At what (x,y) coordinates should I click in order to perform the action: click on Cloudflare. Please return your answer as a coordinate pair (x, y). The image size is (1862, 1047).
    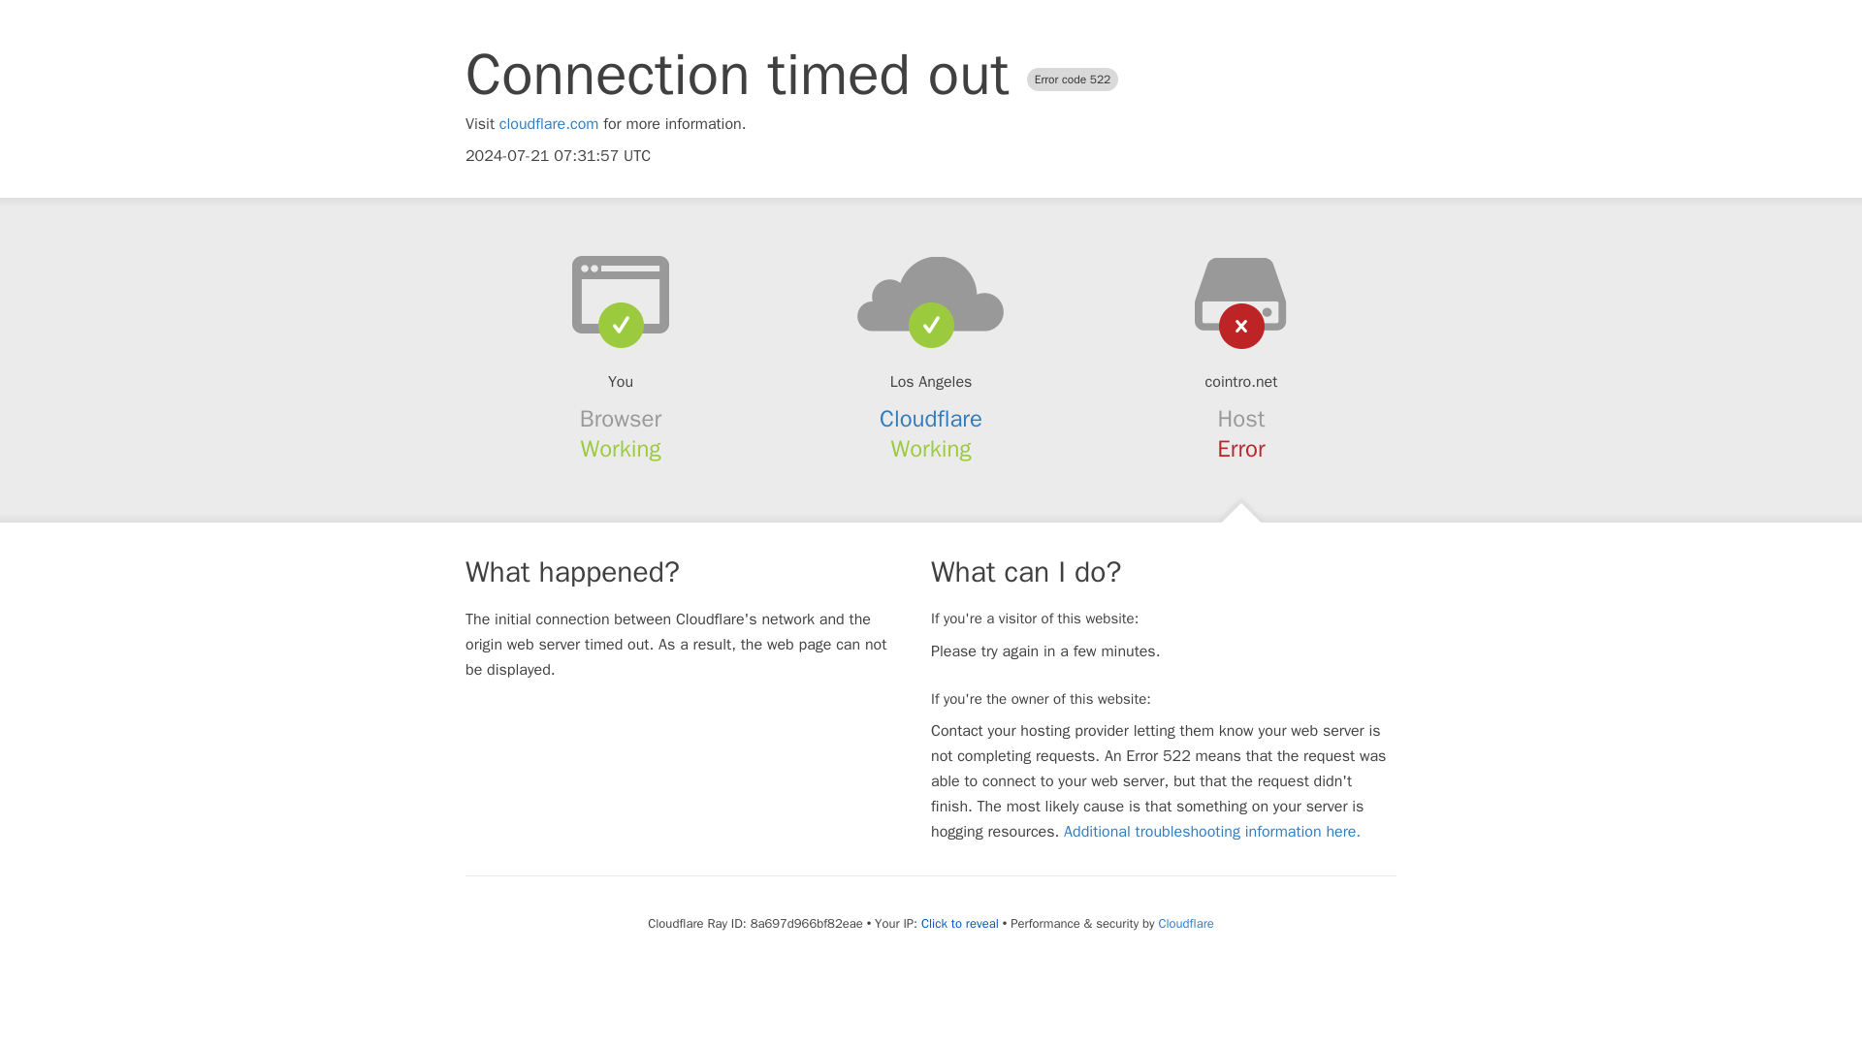
    Looking at the image, I should click on (1185, 923).